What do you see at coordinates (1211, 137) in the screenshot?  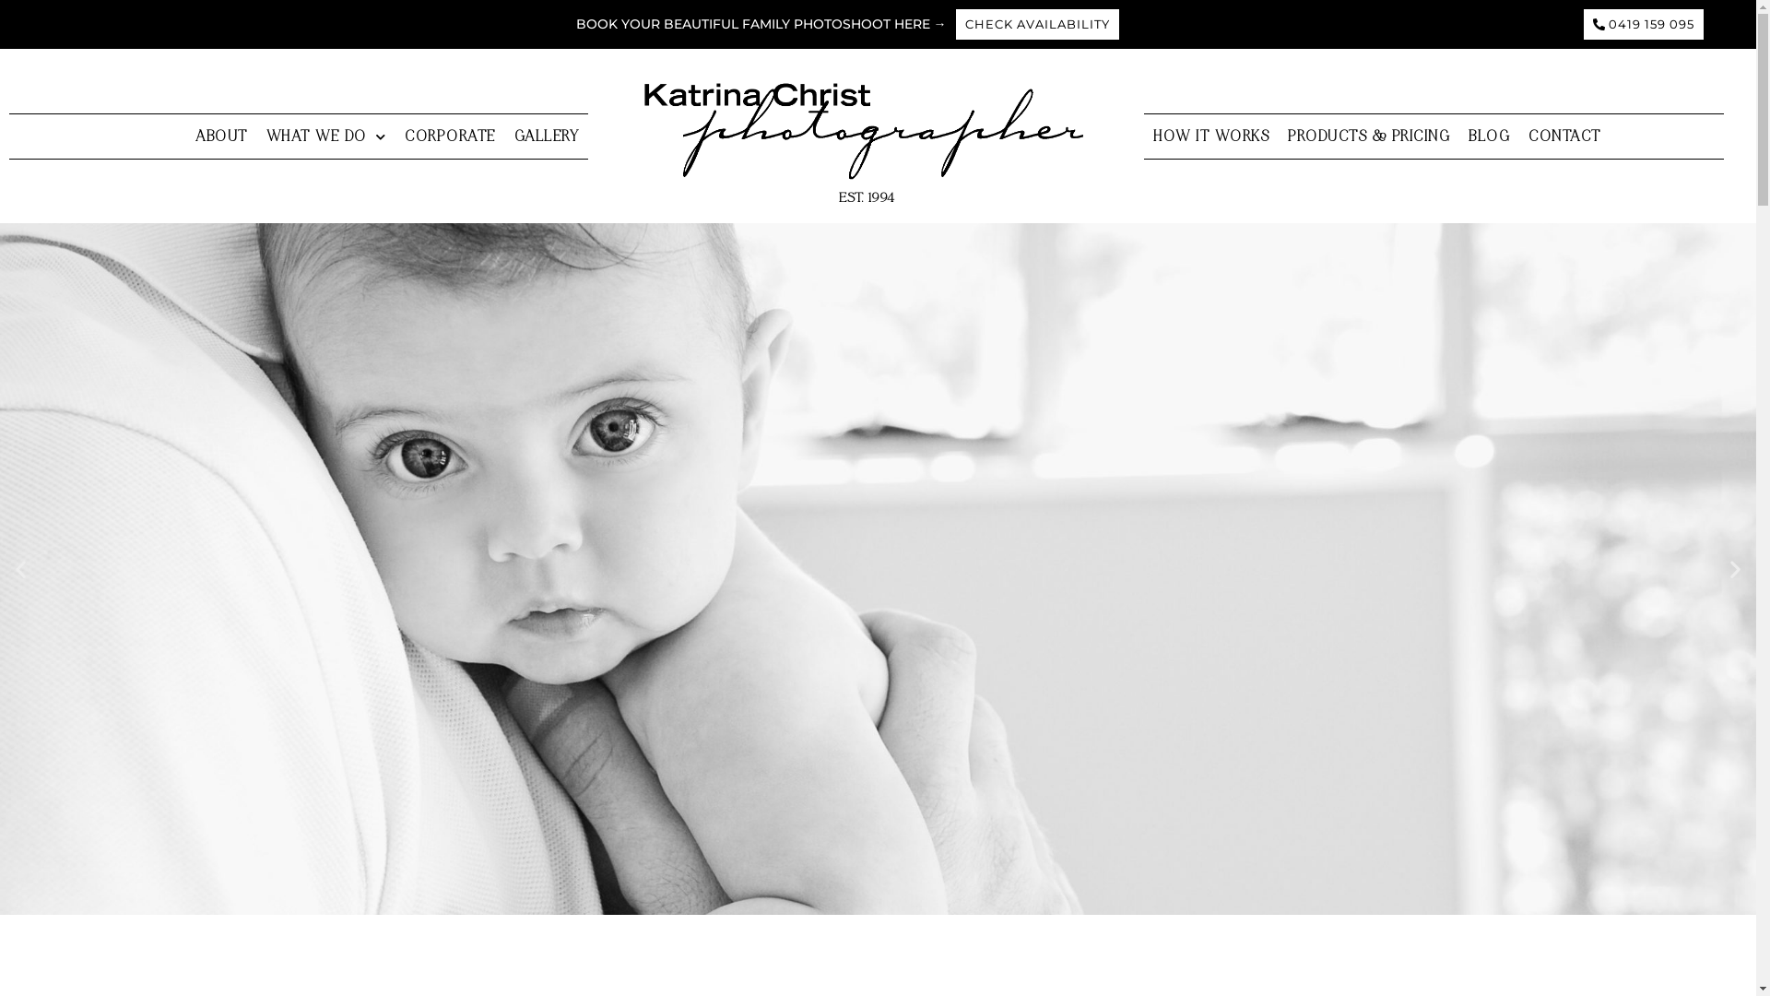 I see `HOW IT WORKS` at bounding box center [1211, 137].